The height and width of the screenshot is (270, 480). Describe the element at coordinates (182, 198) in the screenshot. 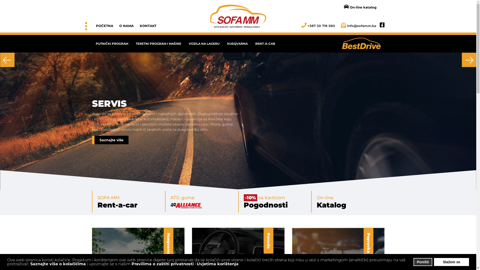

I see `ATG gume` at that location.